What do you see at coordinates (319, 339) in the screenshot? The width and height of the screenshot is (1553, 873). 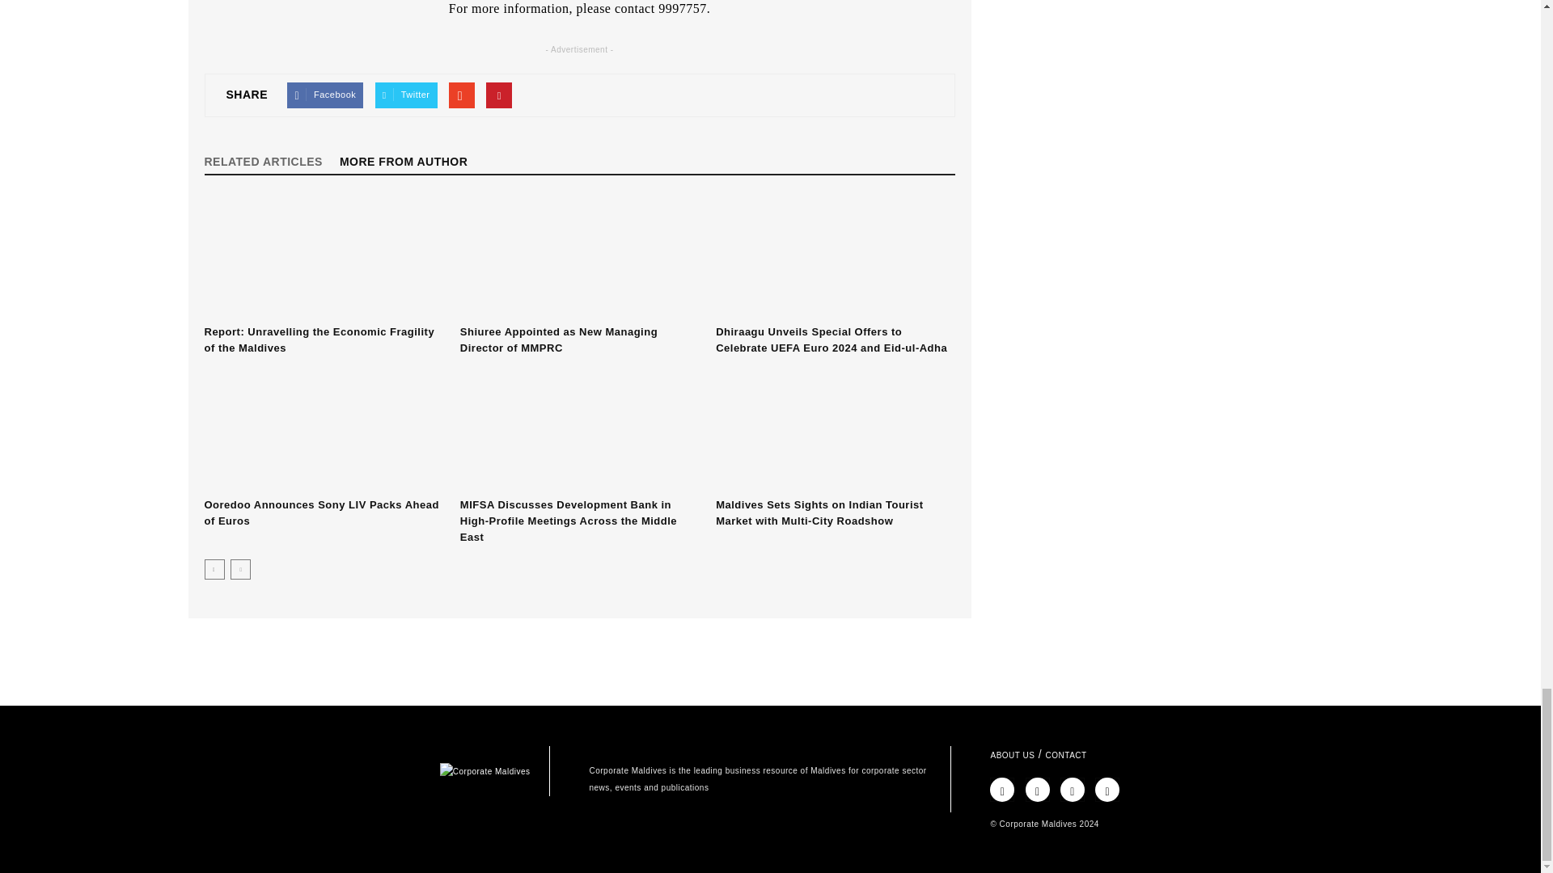 I see `Report: Unravelling the Economic Fragility of the Maldives` at bounding box center [319, 339].